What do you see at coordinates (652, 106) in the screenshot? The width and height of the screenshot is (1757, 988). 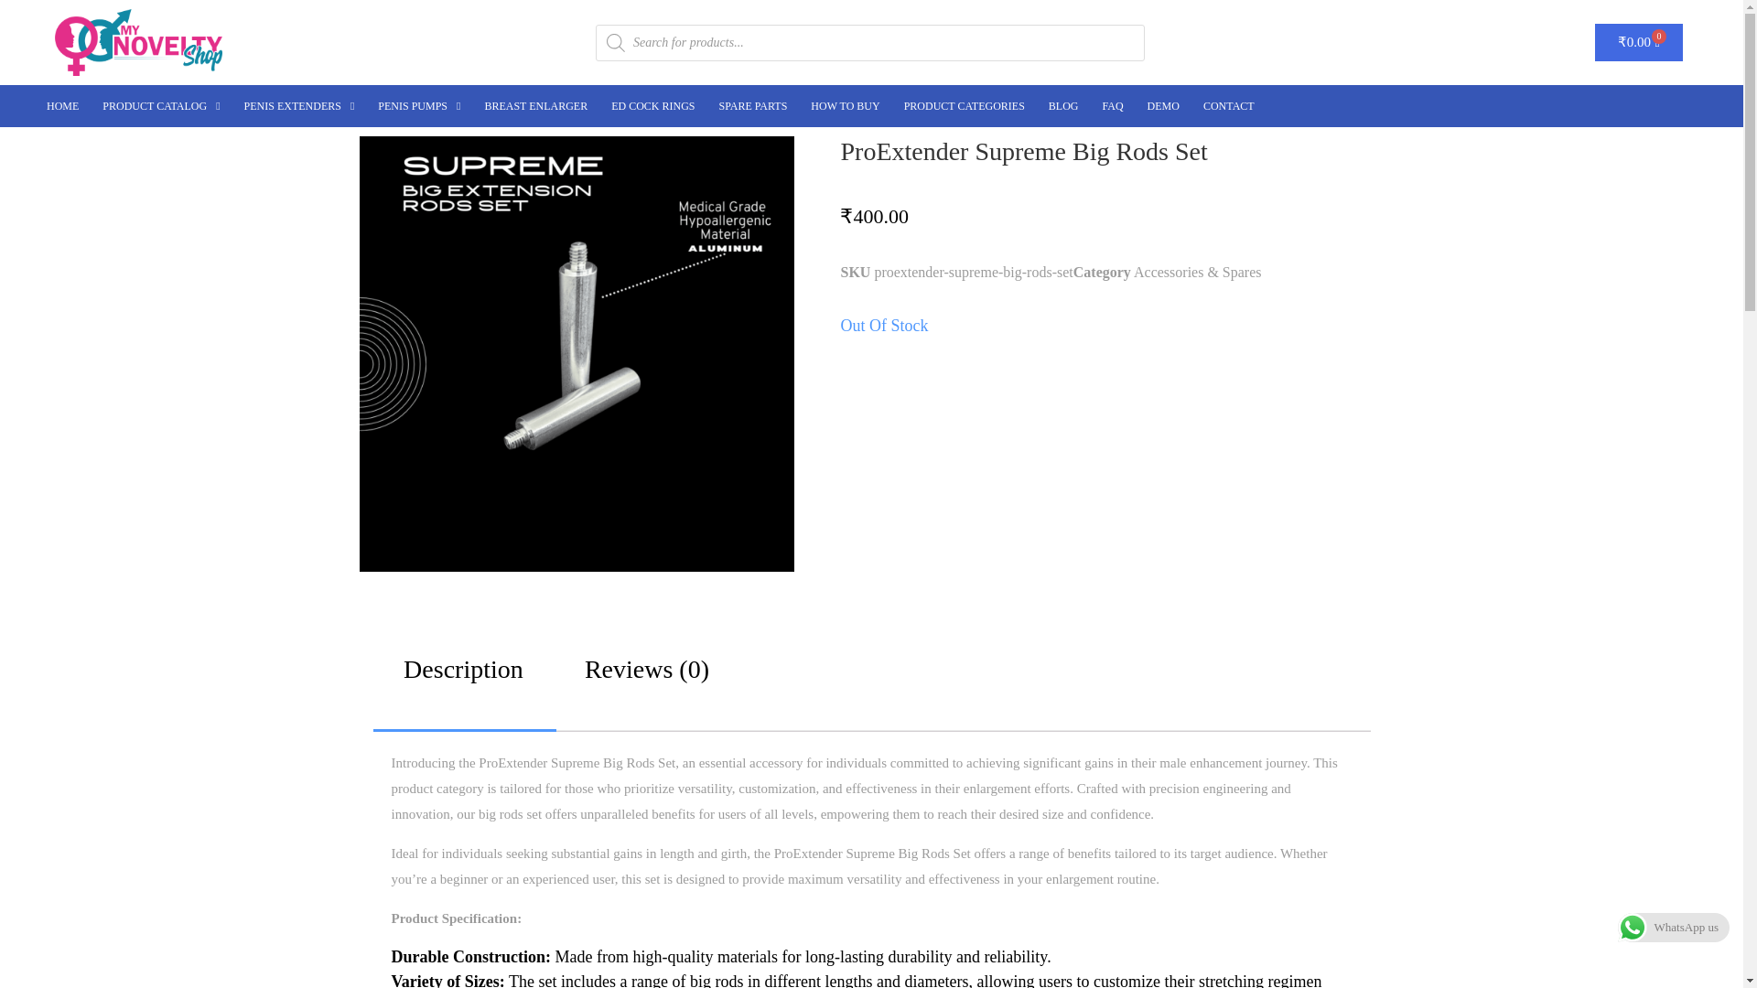 I see `ED COCK RINGS` at bounding box center [652, 106].